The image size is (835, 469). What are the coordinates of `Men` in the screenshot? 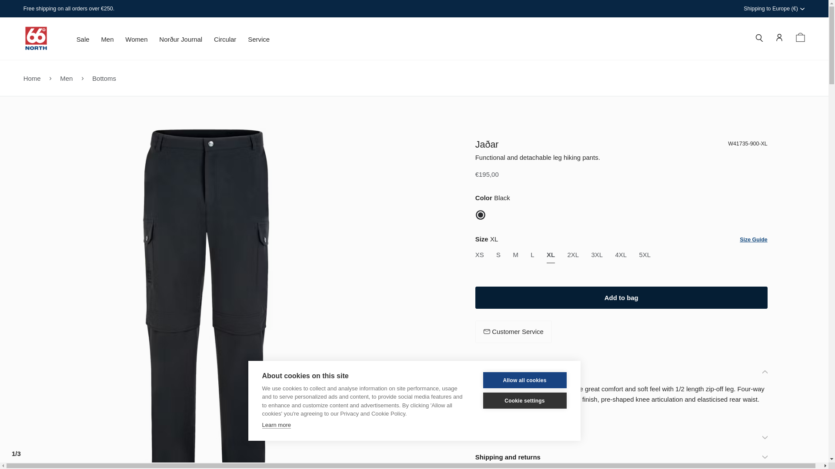 It's located at (107, 42).